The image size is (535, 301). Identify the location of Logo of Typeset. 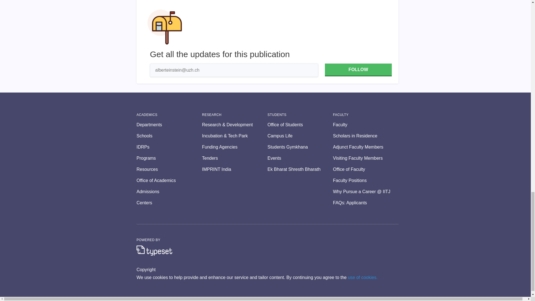
(154, 250).